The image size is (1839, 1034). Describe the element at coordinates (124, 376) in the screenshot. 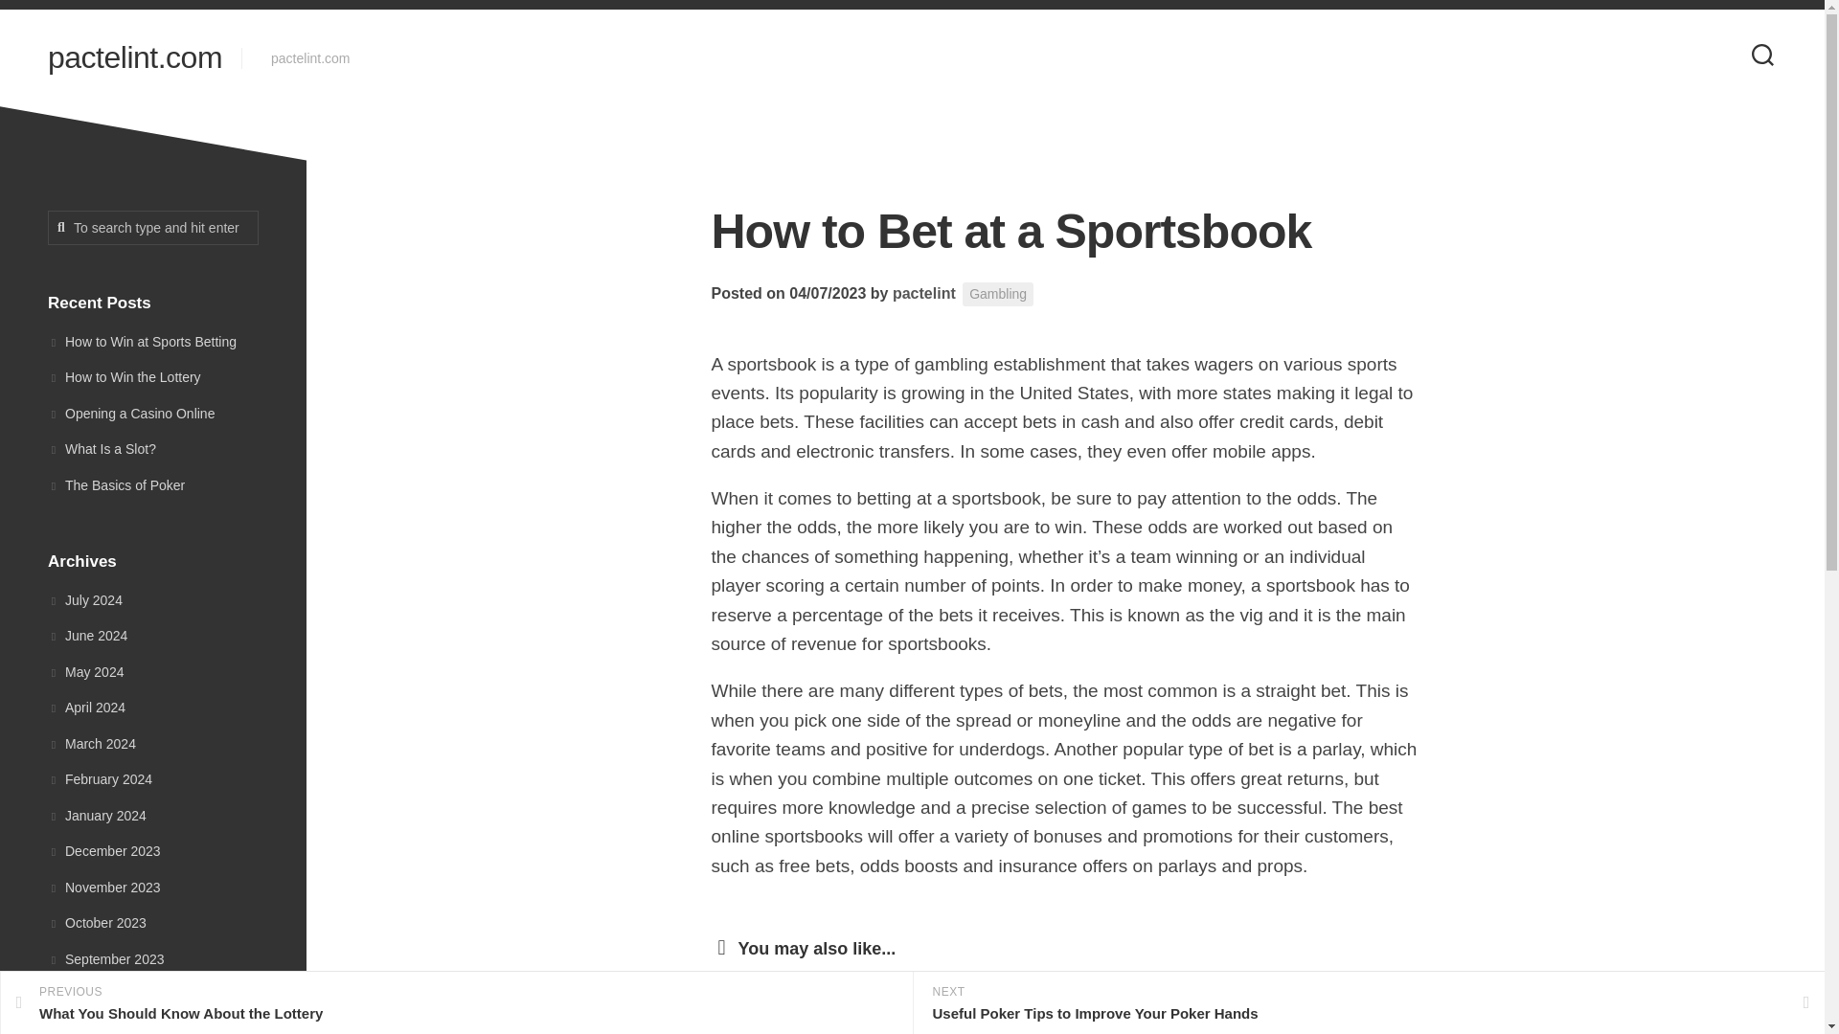

I see `How to Win the Lottery` at that location.